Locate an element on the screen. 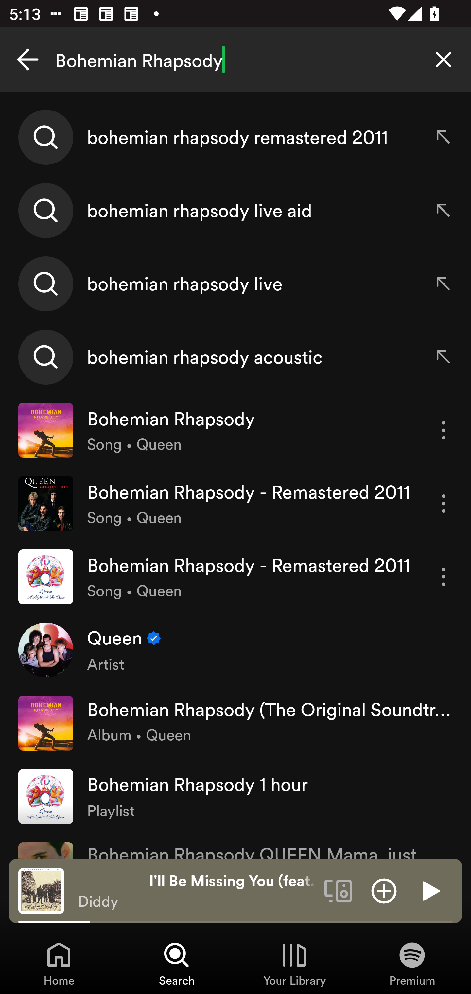 This screenshot has width=471, height=994. Search, Tab 2 of 4 Search Search is located at coordinates (177, 963).